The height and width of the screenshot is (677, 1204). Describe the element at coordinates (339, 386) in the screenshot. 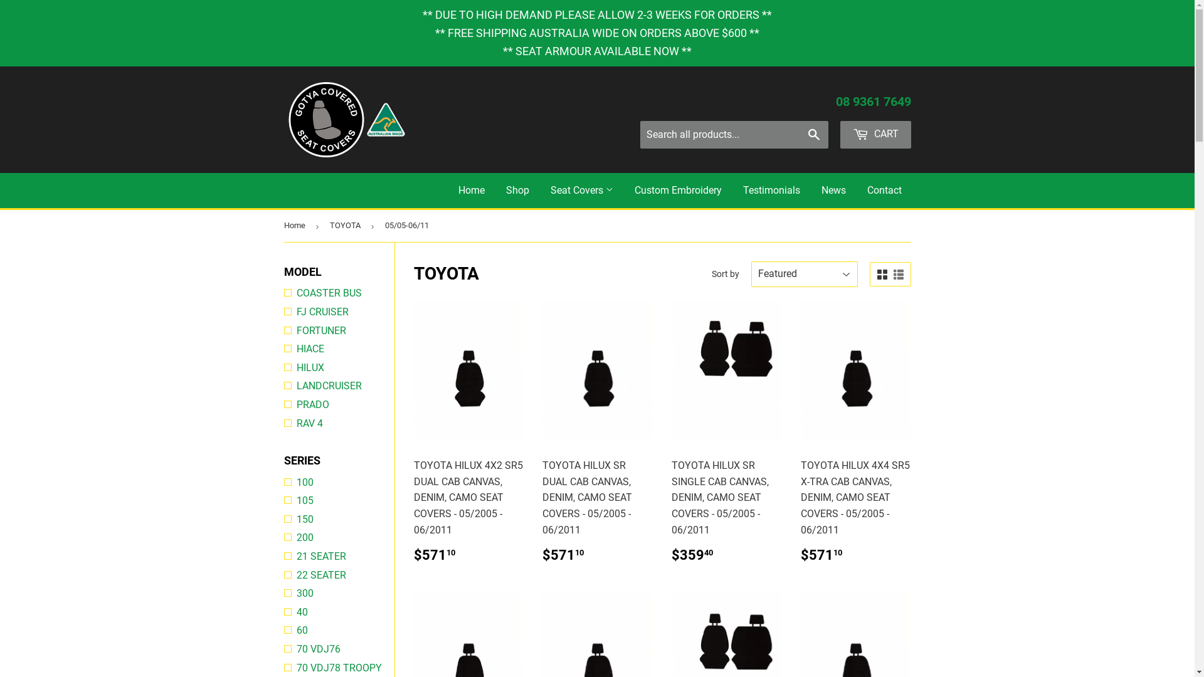

I see `LANDCRUISER` at that location.